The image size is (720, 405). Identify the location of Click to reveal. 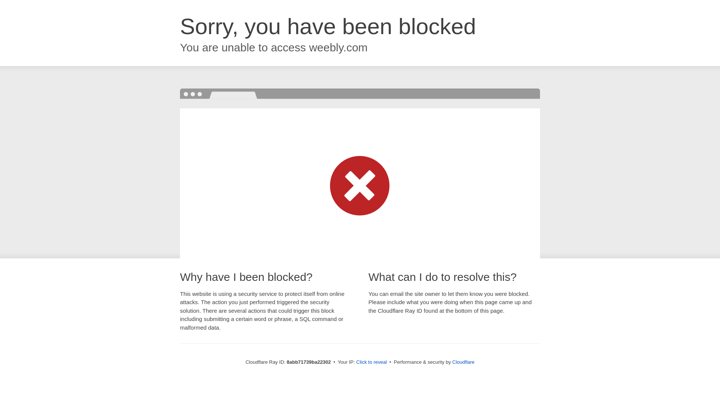
(372, 362).